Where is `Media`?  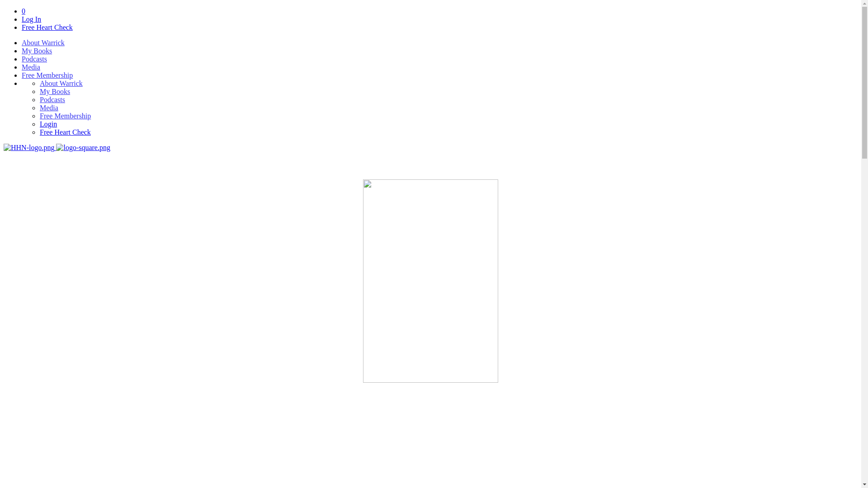 Media is located at coordinates (49, 108).